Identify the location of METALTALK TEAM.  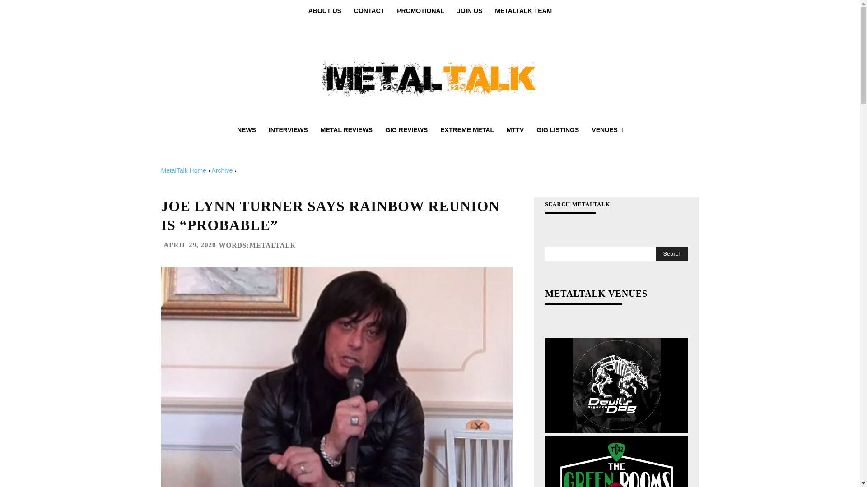
(523, 11).